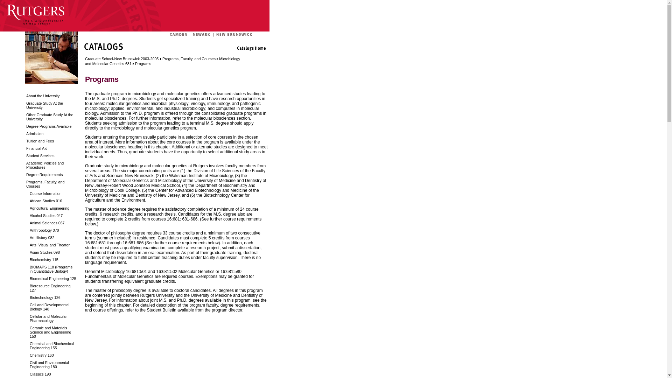 The height and width of the screenshot is (378, 672). What do you see at coordinates (51, 116) in the screenshot?
I see `Other Graduate Study At the University` at bounding box center [51, 116].